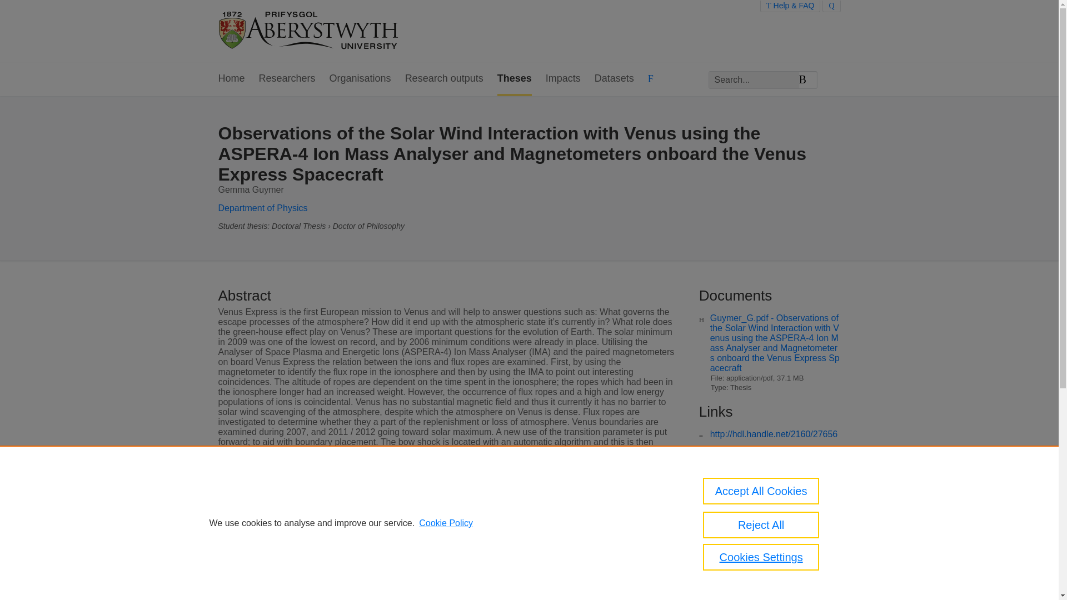 This screenshot has width=1067, height=600. Describe the element at coordinates (287, 79) in the screenshot. I see `Researchers` at that location.